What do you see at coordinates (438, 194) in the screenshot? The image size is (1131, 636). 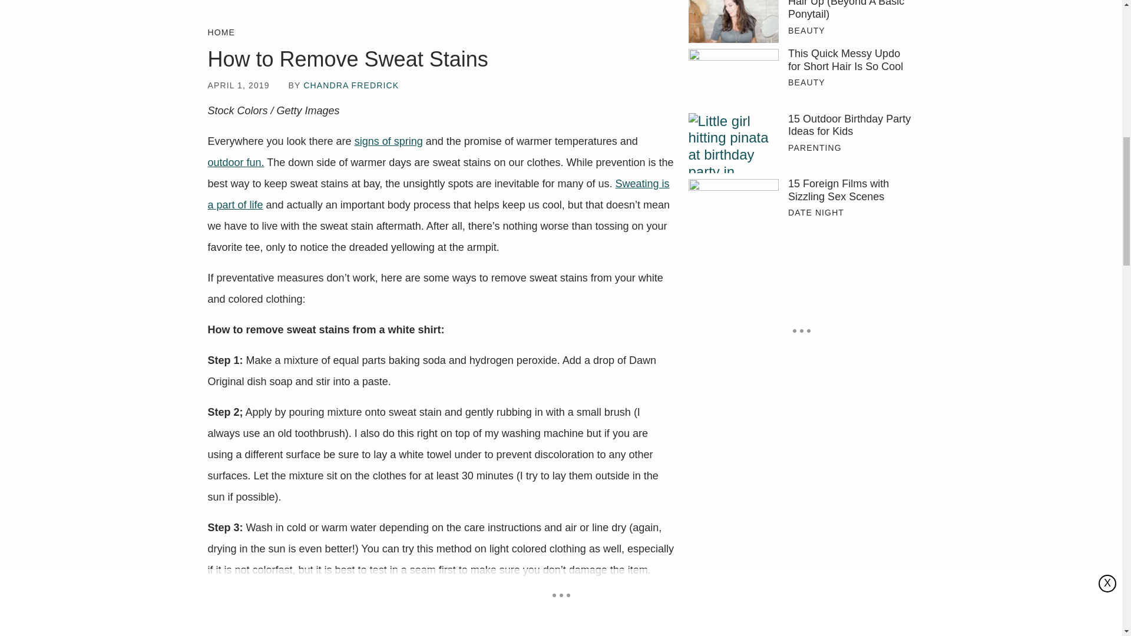 I see `Sweating is a part of life` at bounding box center [438, 194].